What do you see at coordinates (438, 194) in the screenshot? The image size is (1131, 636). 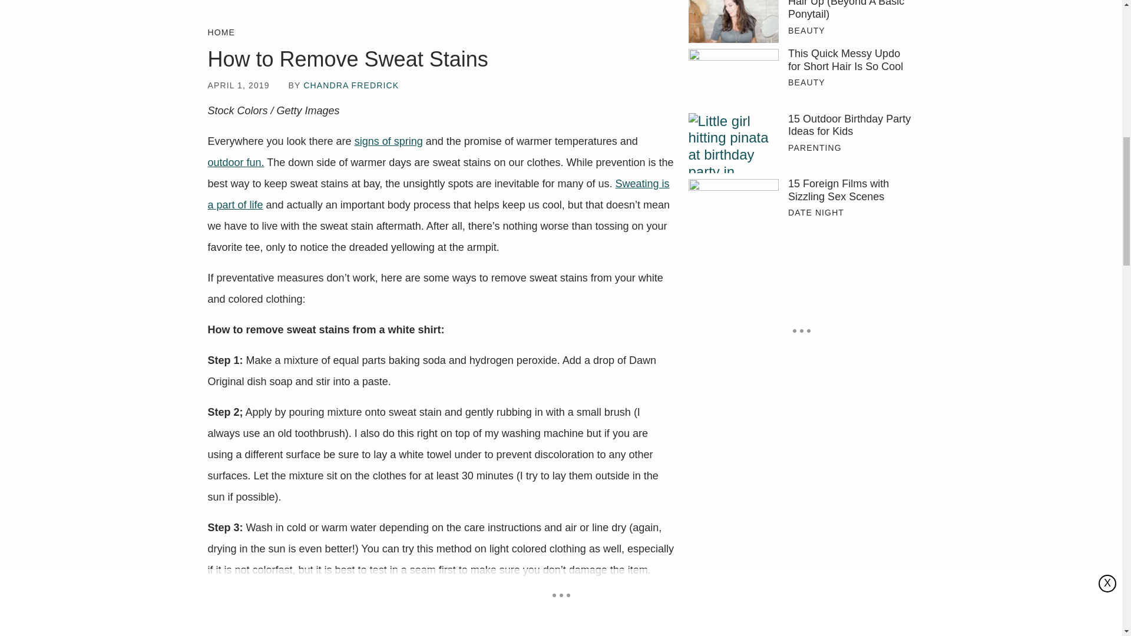 I see `Sweating is a part of life` at bounding box center [438, 194].